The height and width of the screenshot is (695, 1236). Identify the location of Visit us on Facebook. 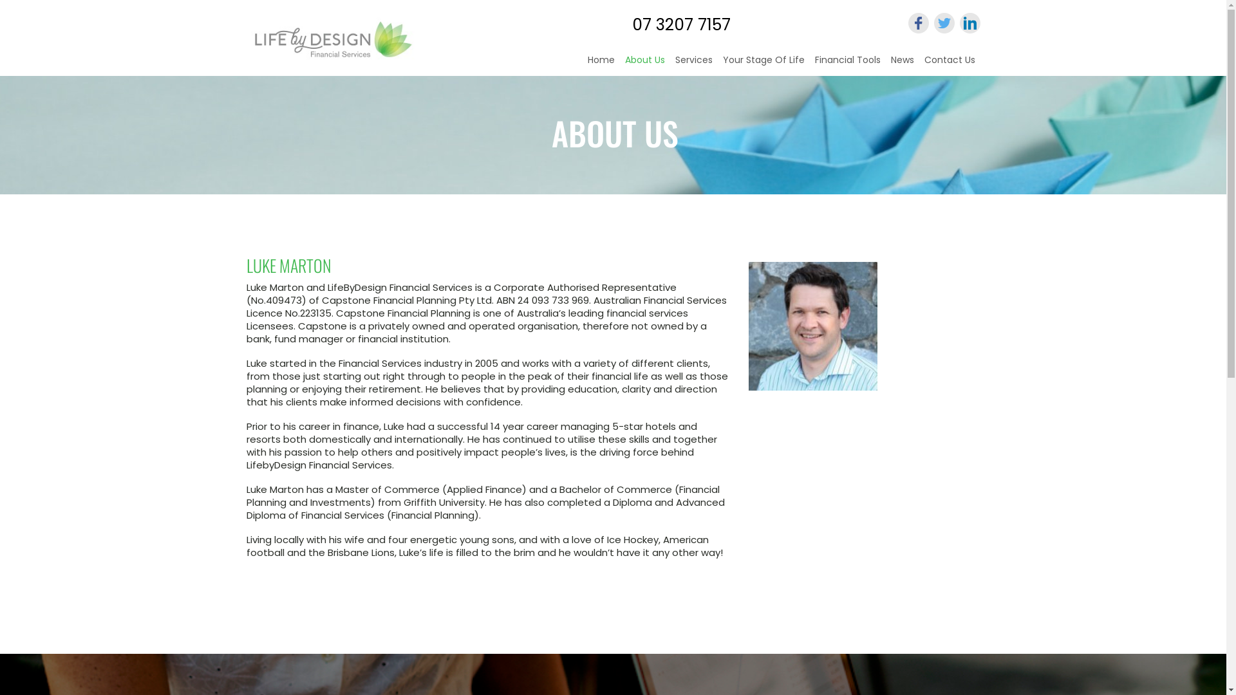
(918, 23).